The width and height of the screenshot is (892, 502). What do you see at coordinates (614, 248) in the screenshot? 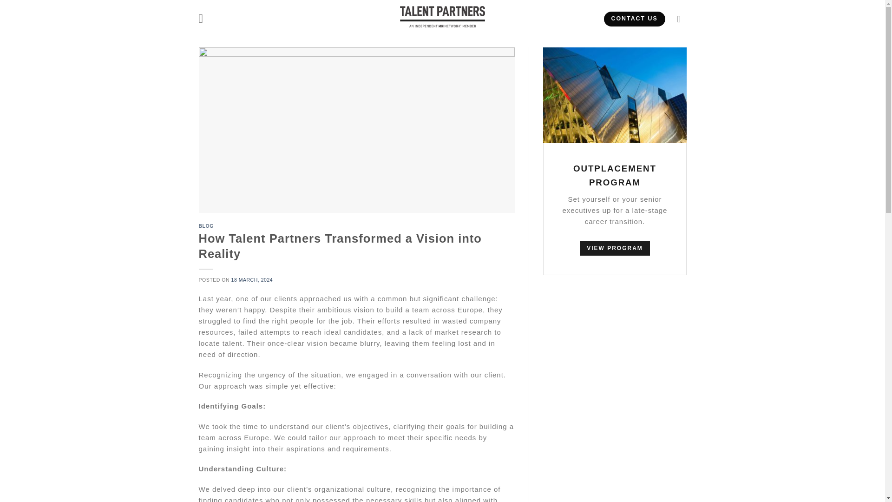
I see `VIEW PROGRAM` at bounding box center [614, 248].